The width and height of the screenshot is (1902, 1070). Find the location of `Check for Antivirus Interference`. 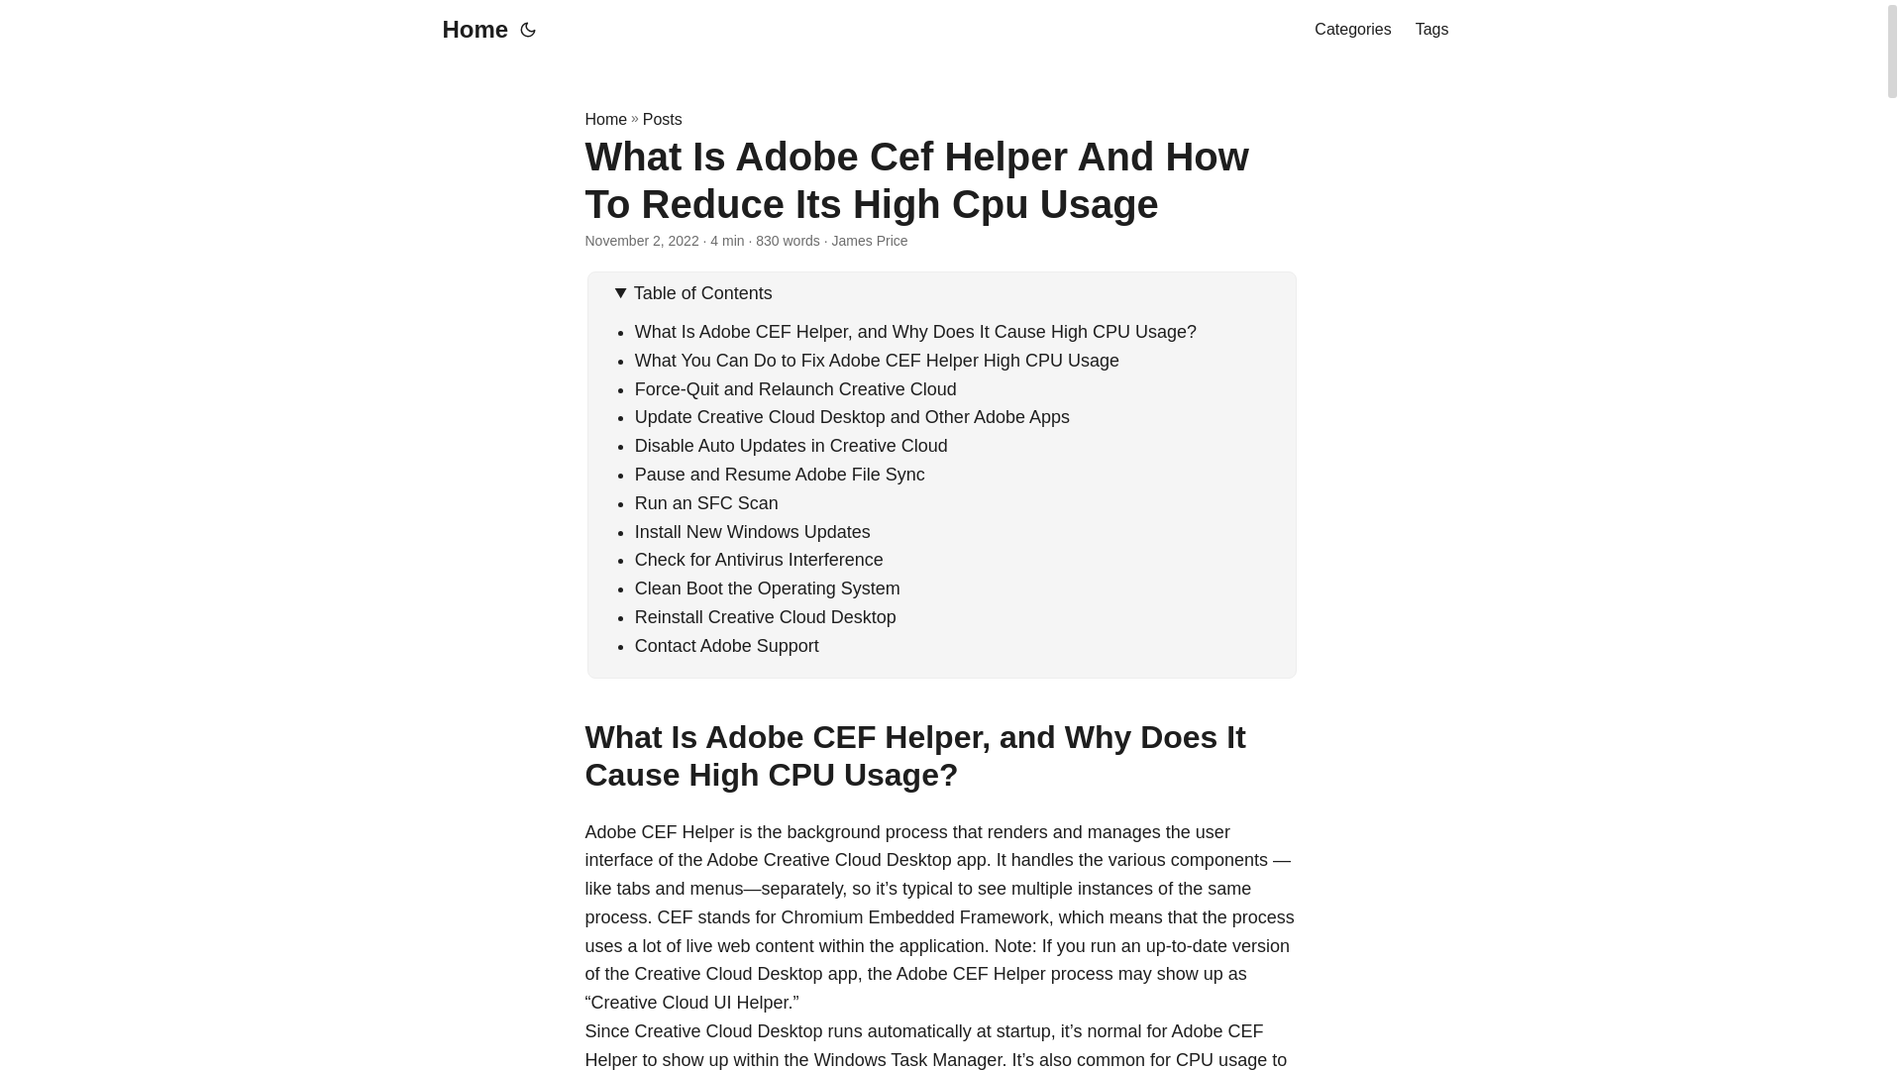

Check for Antivirus Interference is located at coordinates (759, 559).